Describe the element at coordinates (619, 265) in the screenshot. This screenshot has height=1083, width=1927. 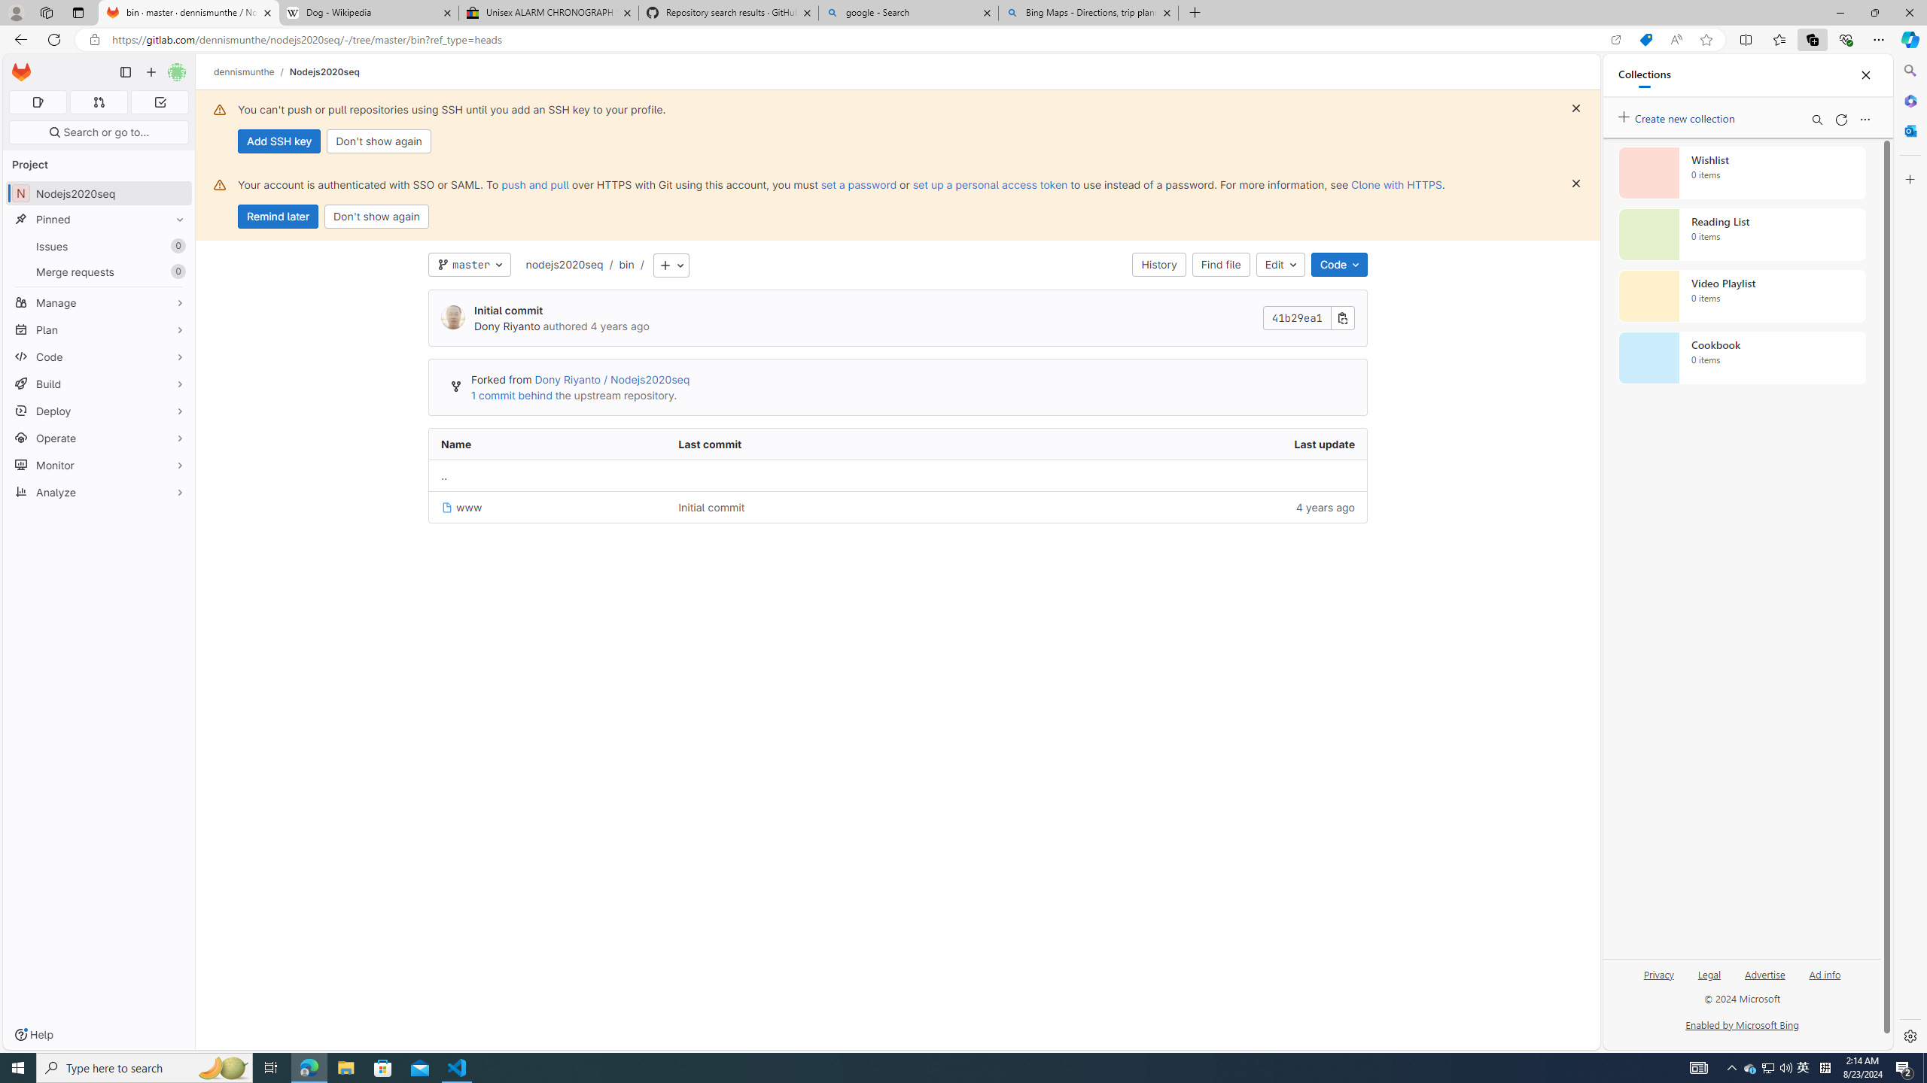
I see `/bin` at that location.